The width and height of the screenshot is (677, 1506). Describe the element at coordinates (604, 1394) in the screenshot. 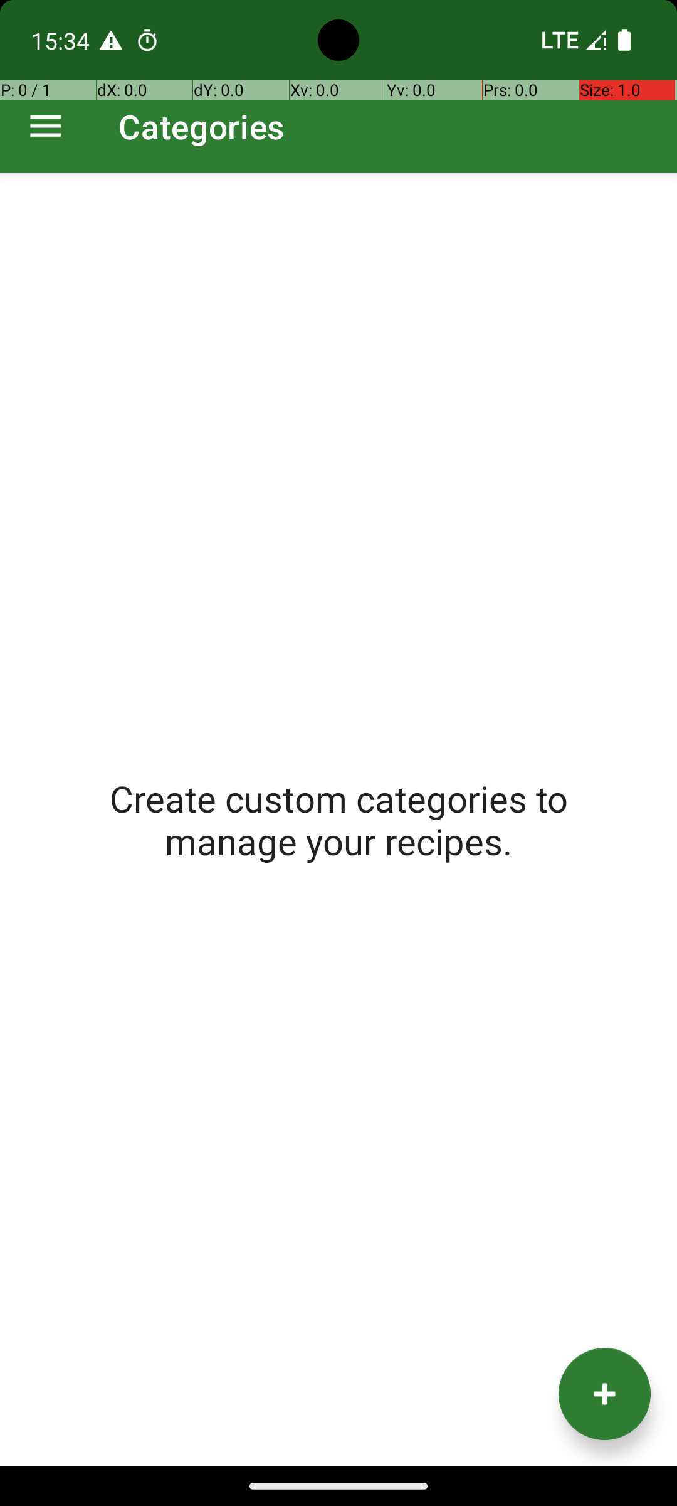

I see `Add category` at that location.